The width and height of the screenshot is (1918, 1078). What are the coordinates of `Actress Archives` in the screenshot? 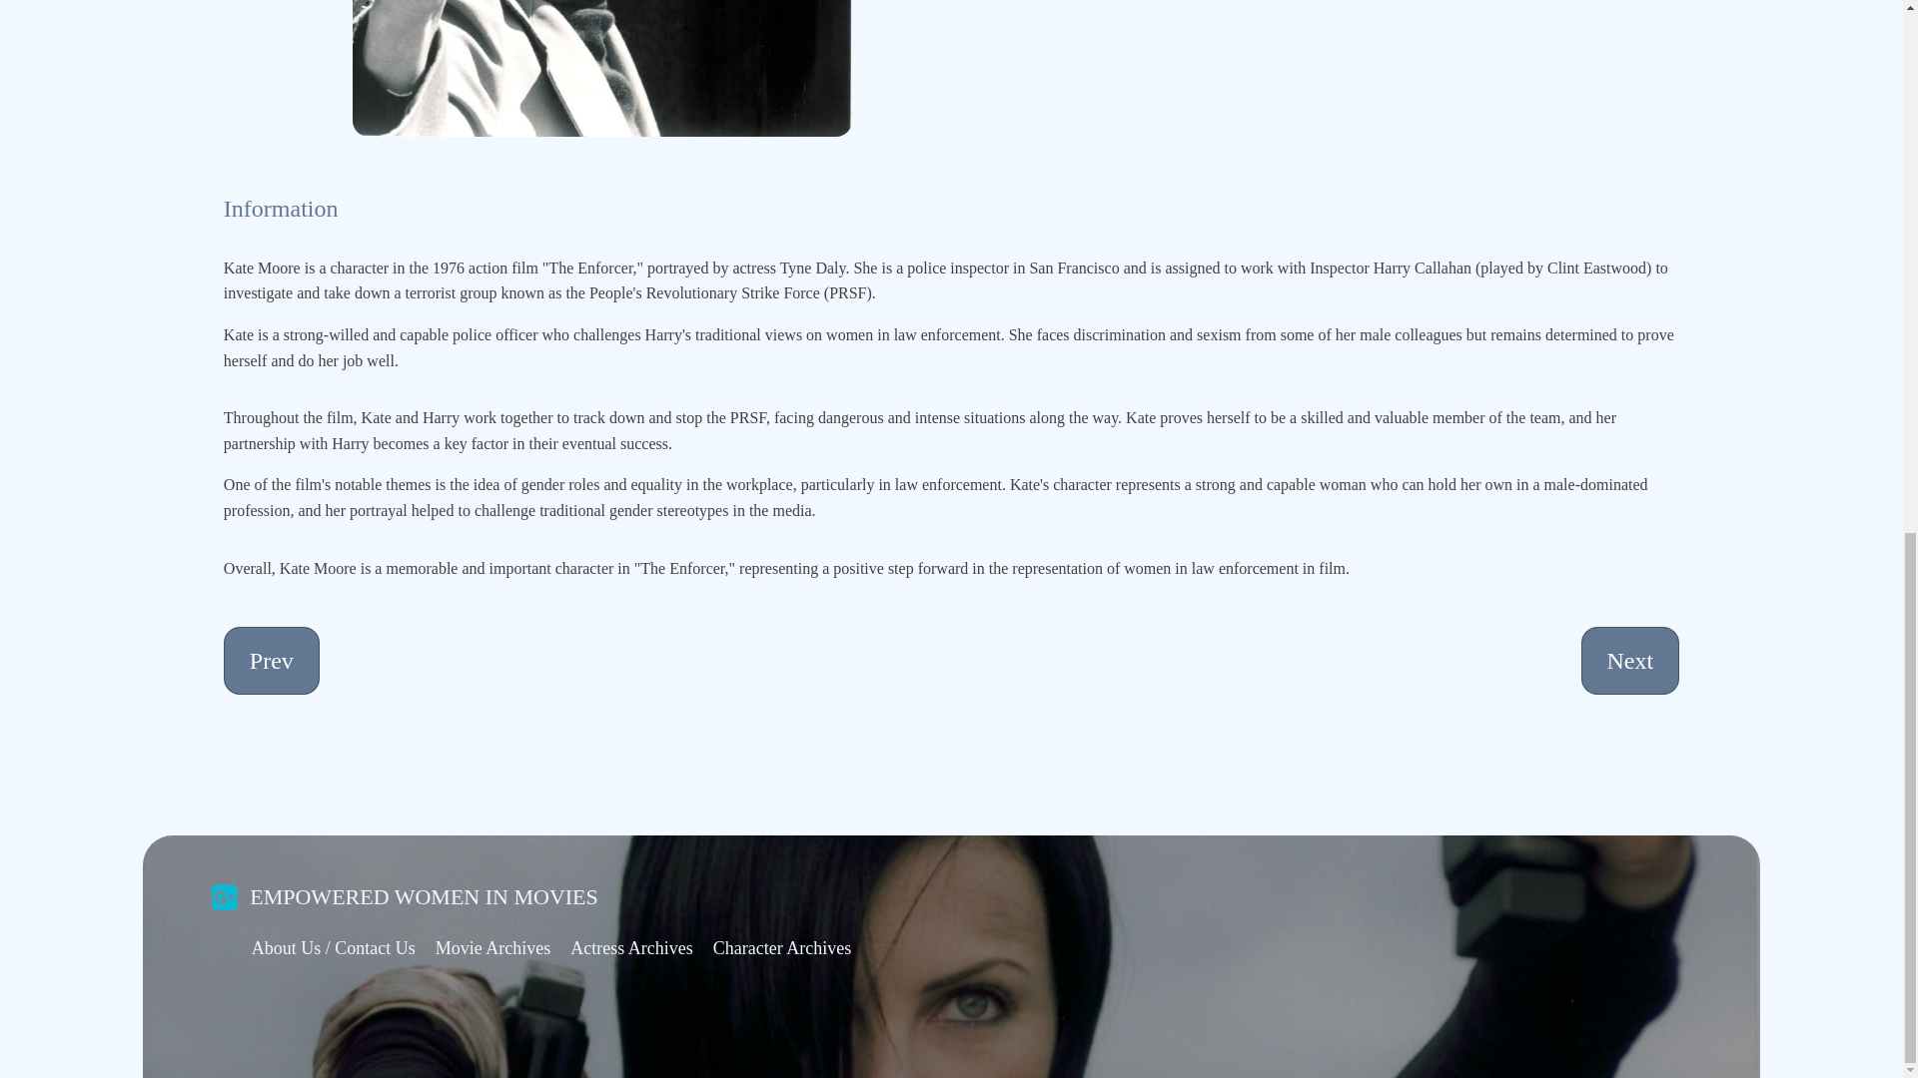 It's located at (630, 948).